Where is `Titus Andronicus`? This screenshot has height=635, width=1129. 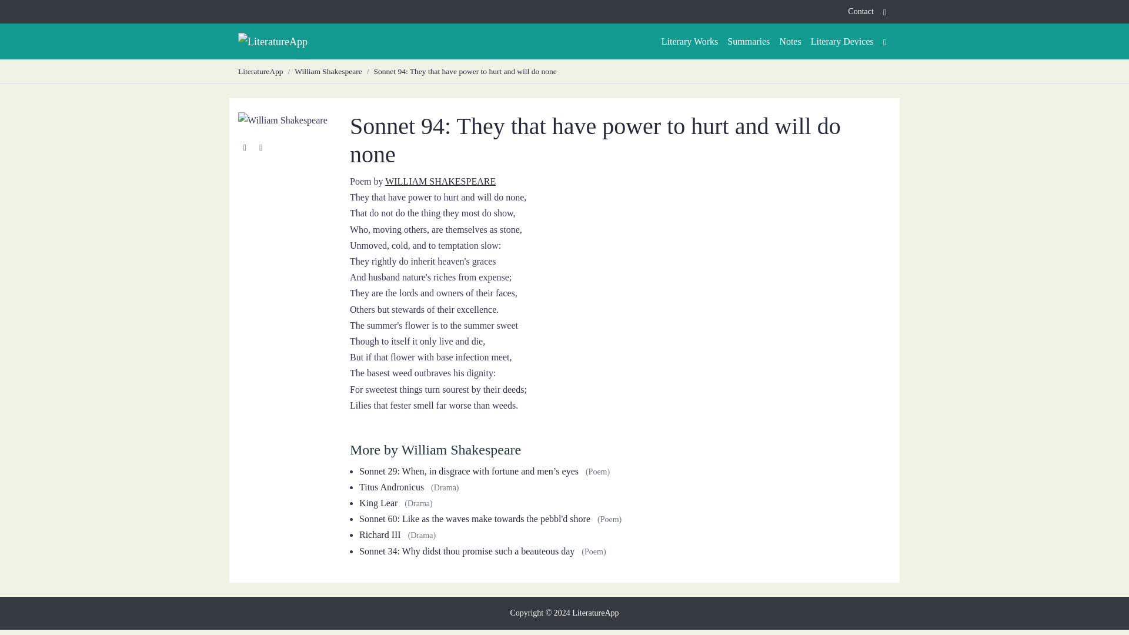 Titus Andronicus is located at coordinates (392, 487).